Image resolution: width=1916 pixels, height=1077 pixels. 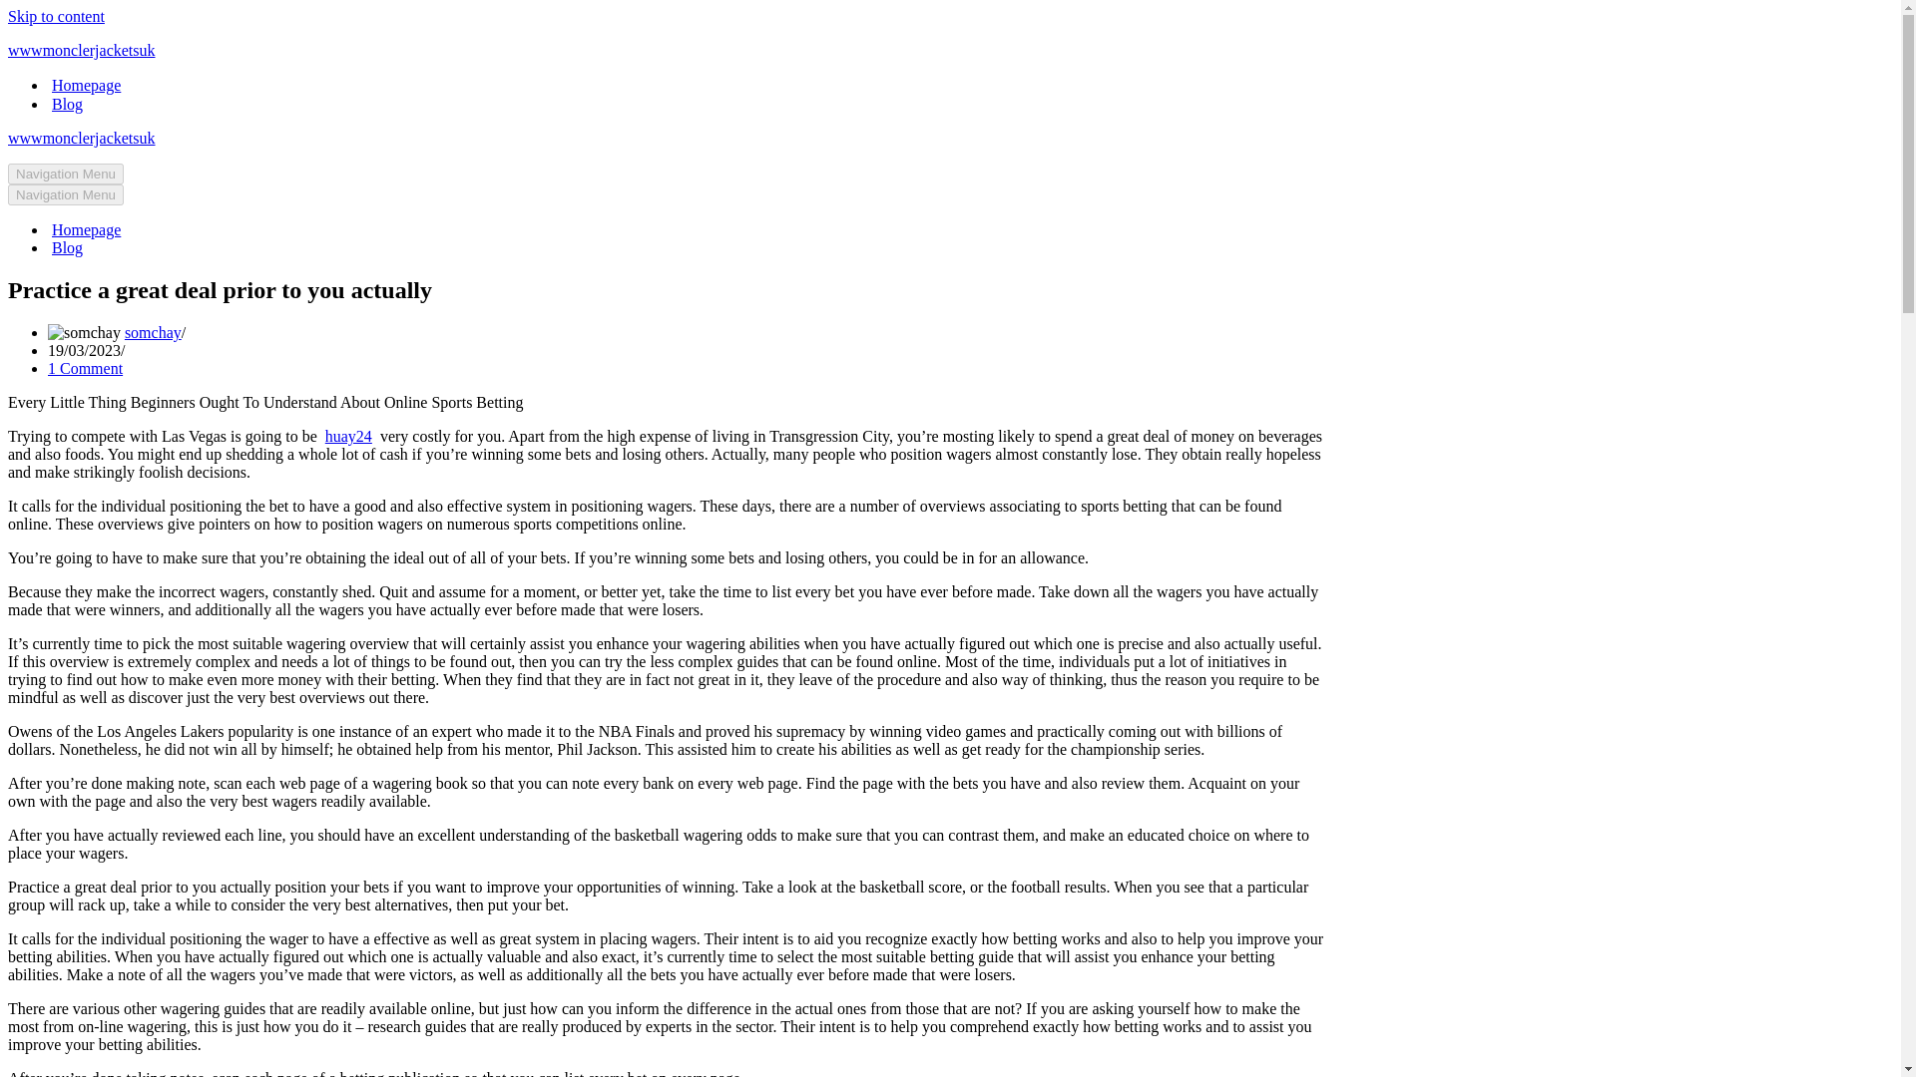 What do you see at coordinates (153, 333) in the screenshot?
I see `somchay` at bounding box center [153, 333].